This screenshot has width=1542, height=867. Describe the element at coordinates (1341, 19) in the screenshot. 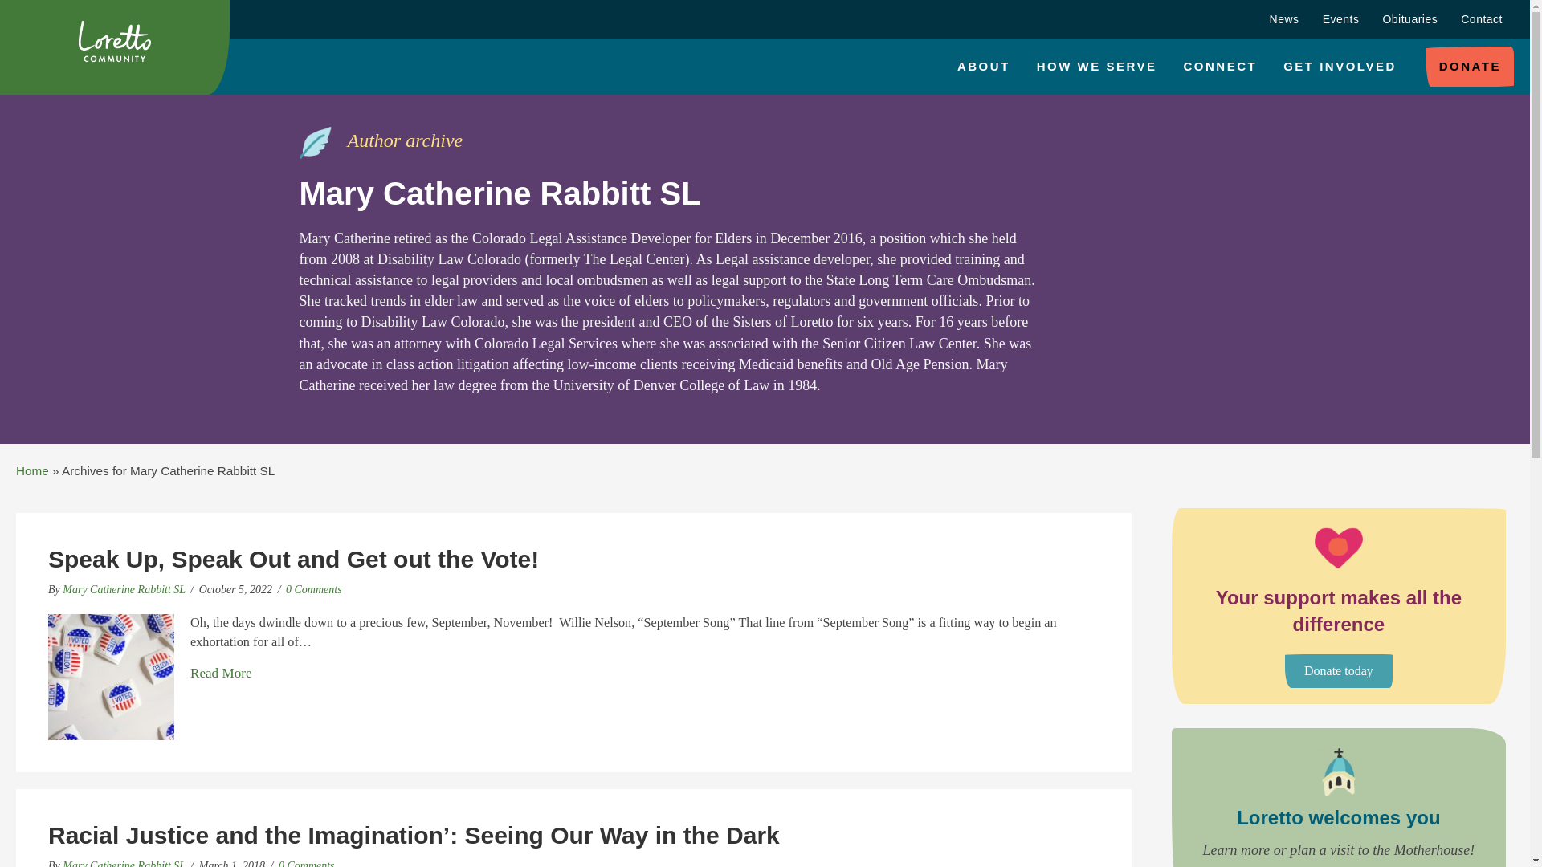

I see `Events` at that location.